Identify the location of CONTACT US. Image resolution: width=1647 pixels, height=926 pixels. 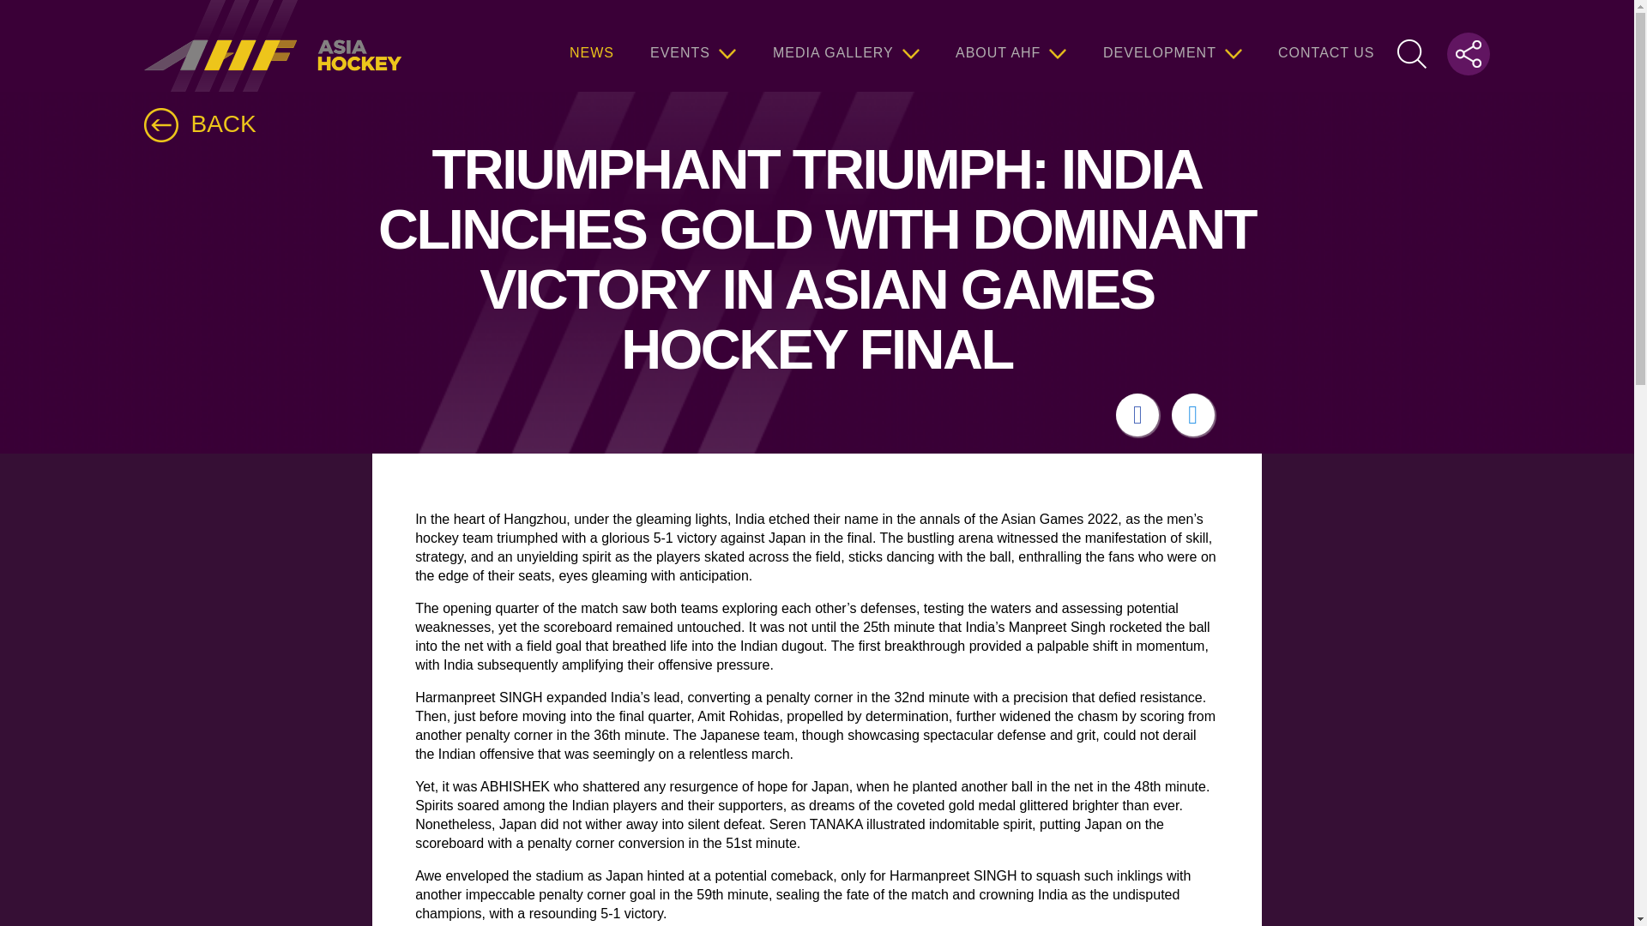
(1326, 45).